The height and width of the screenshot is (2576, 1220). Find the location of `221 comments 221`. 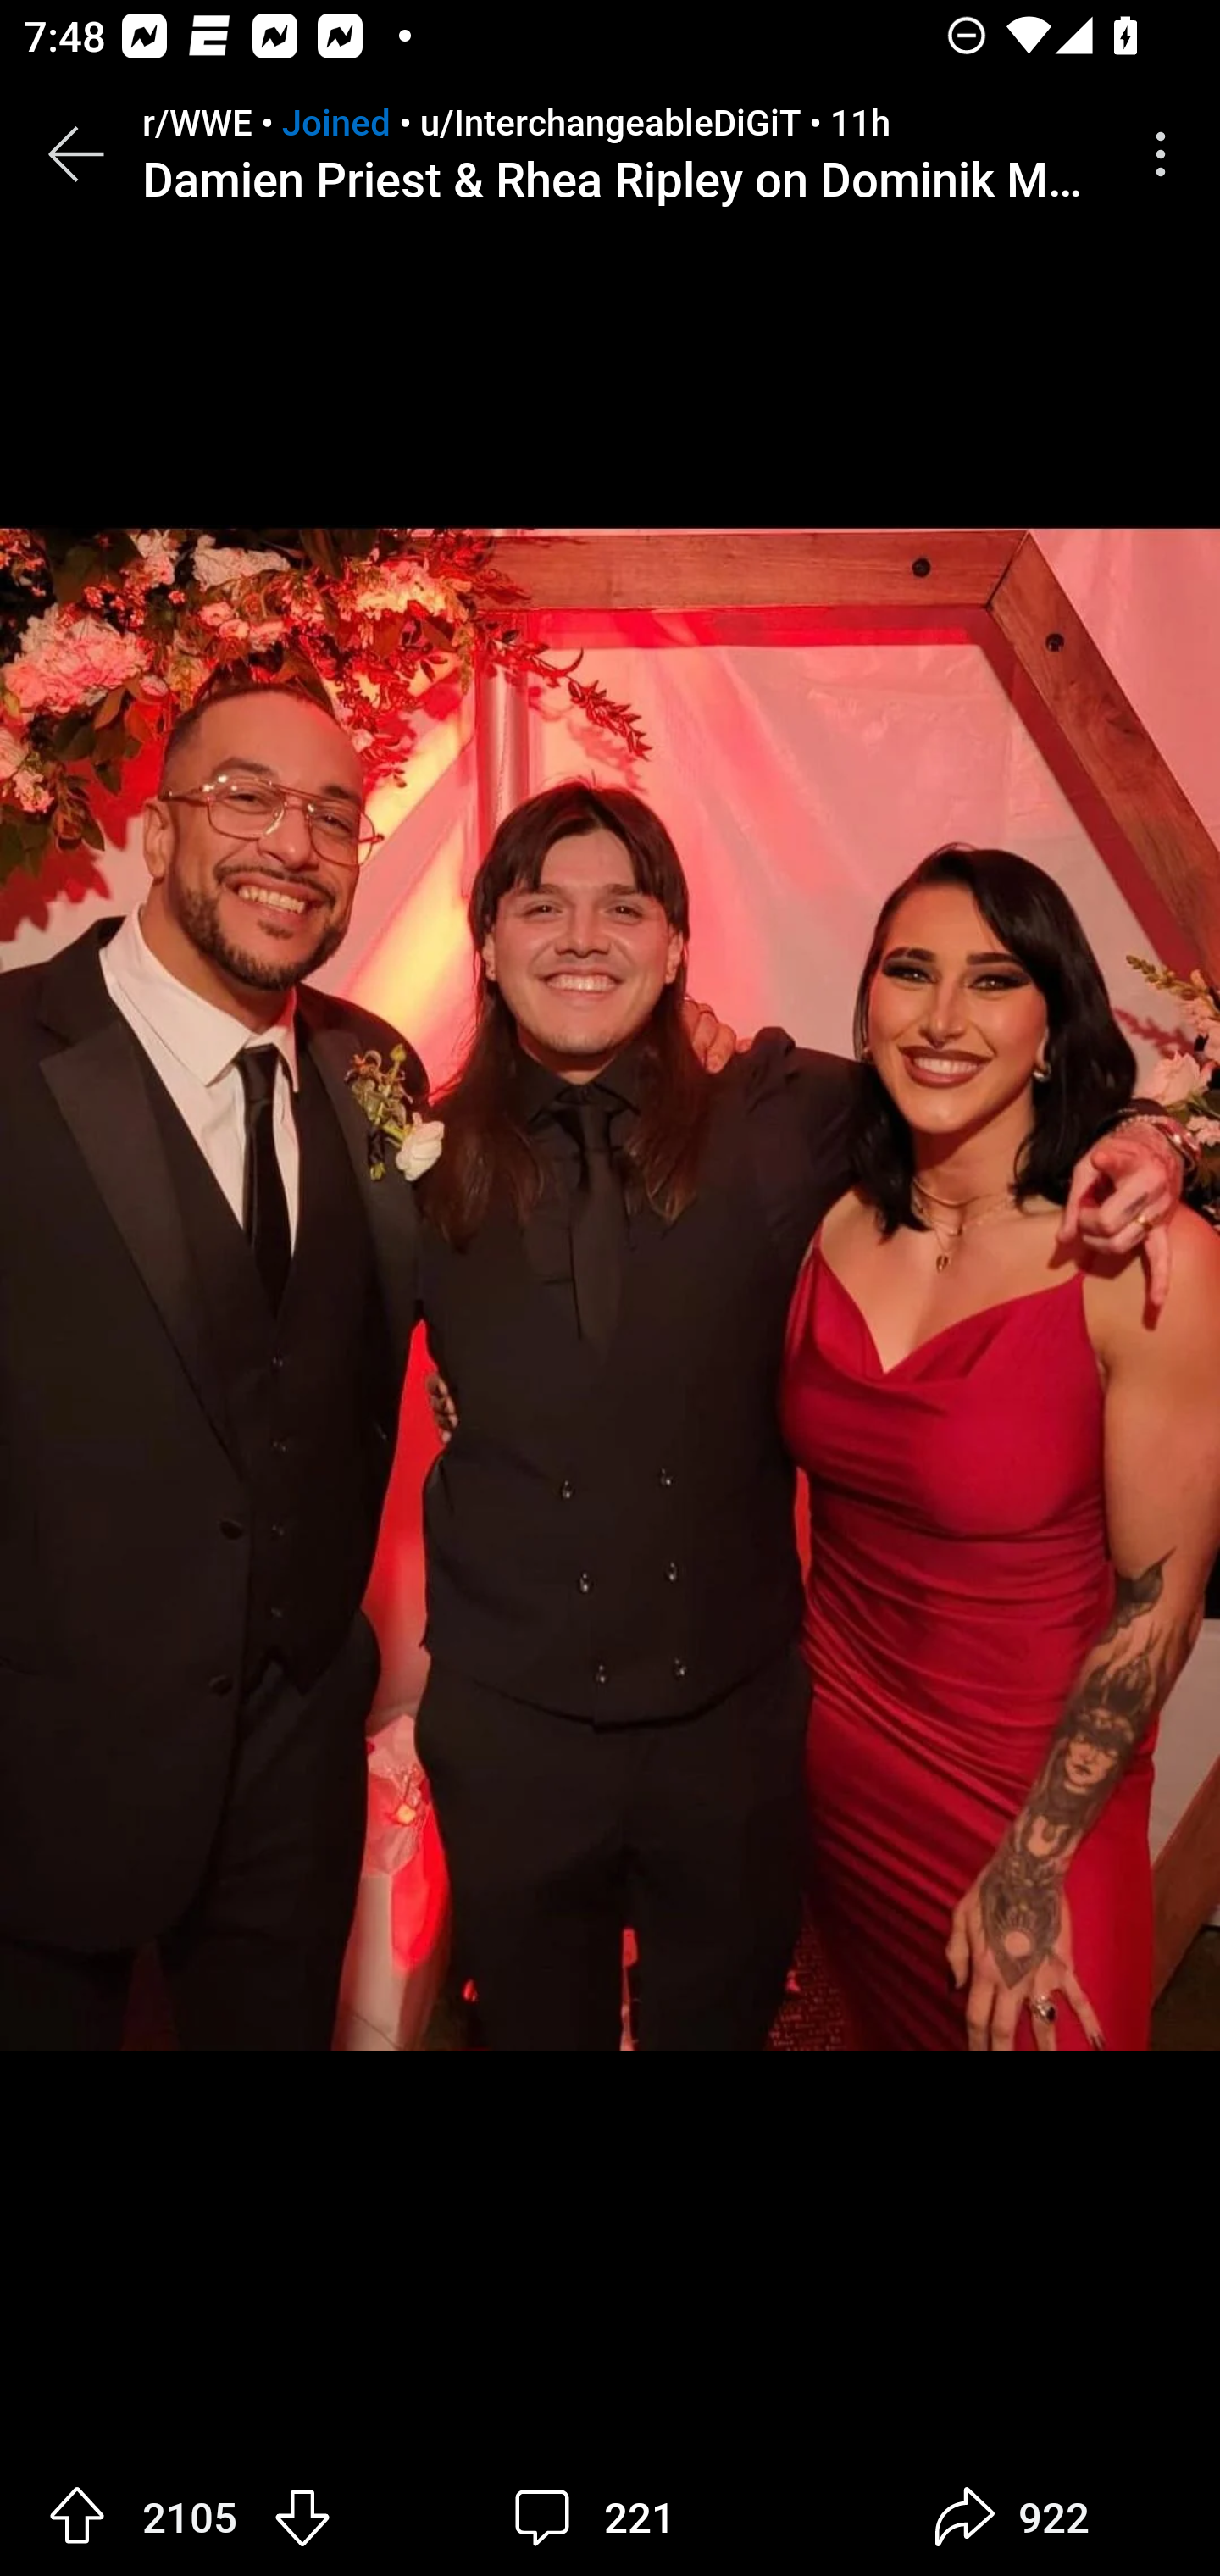

221 comments 221 is located at coordinates (603, 2517).